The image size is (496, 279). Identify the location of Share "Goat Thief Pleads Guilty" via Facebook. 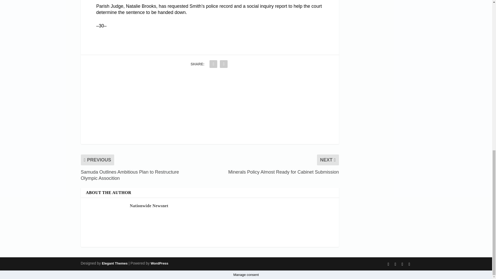
(213, 64).